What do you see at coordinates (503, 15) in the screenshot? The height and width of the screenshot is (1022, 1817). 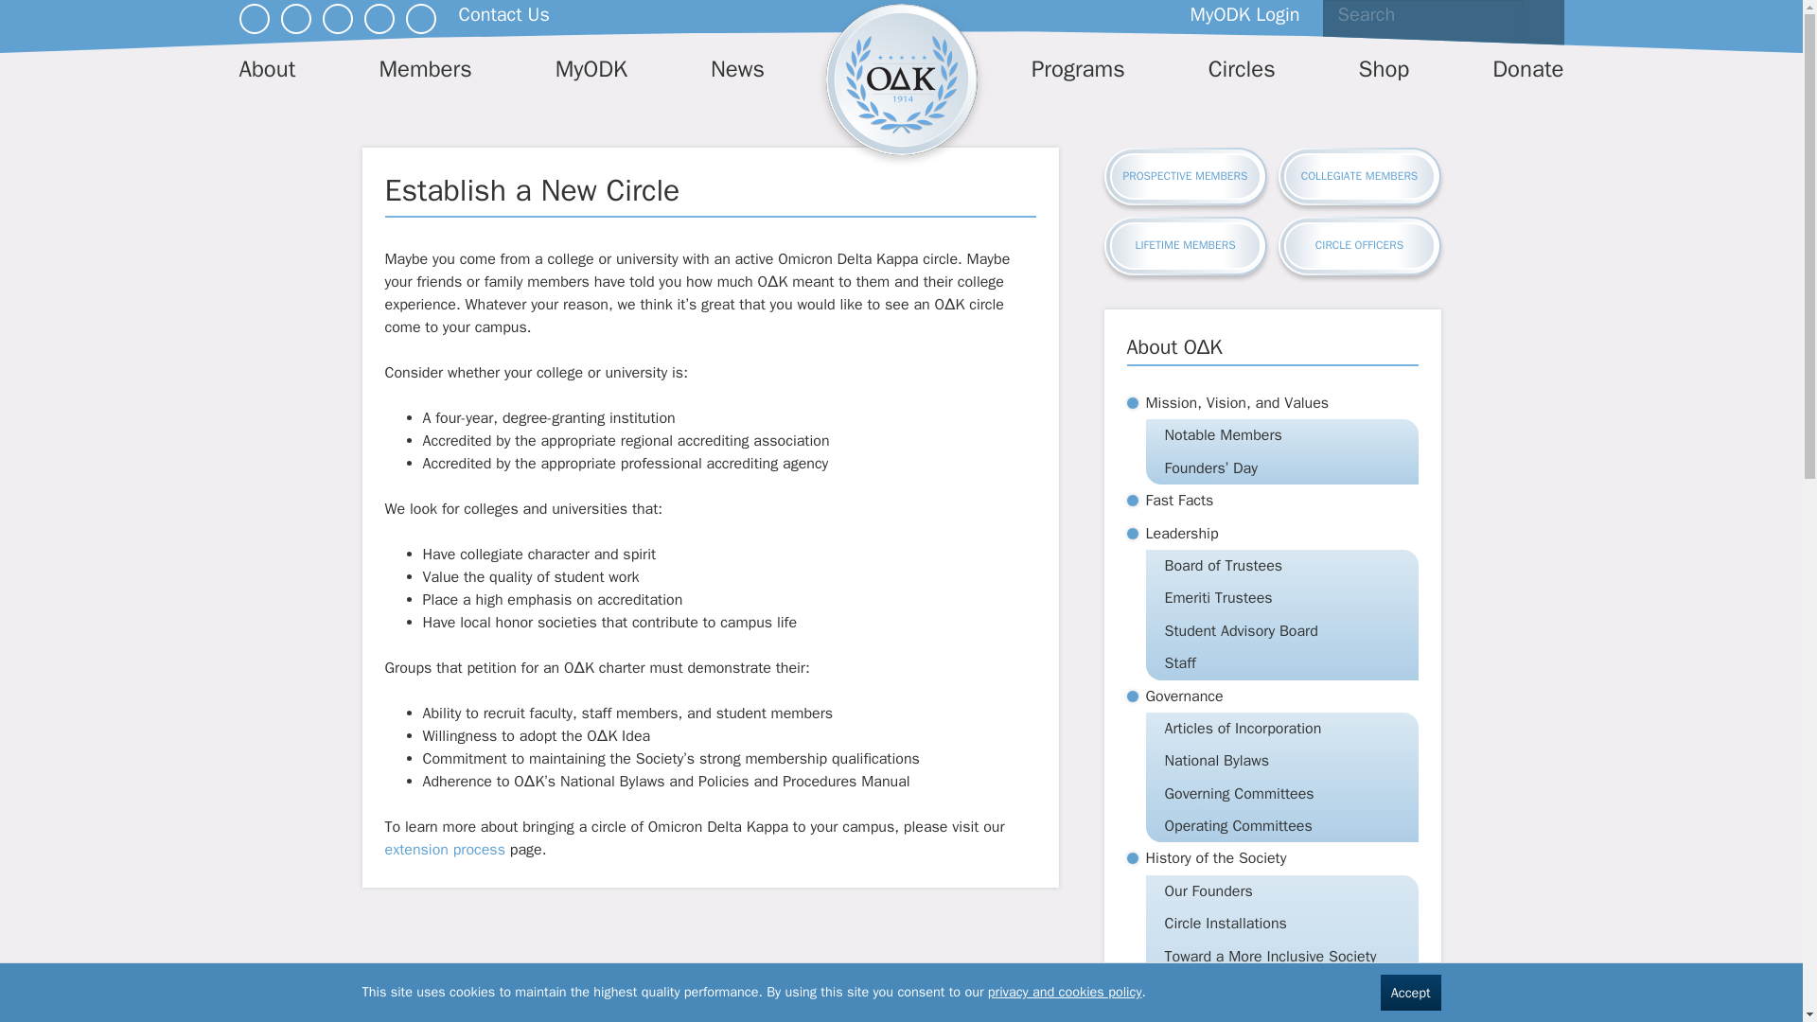 I see `Contact Us` at bounding box center [503, 15].